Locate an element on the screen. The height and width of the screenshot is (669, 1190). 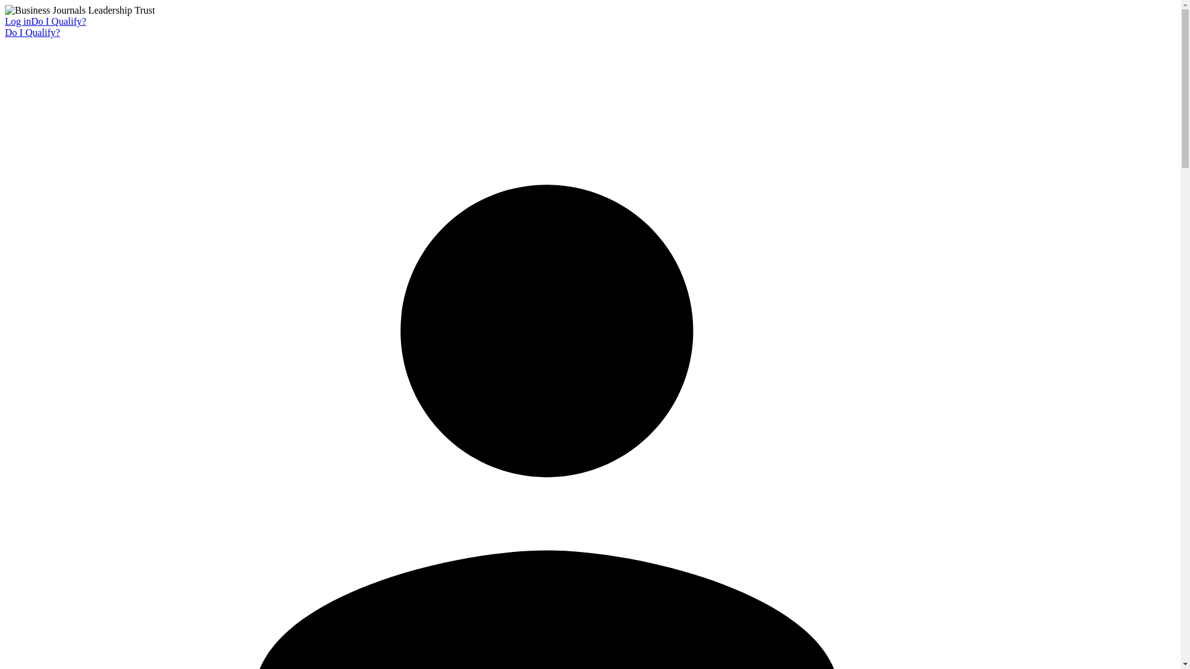
Do I Qualify? is located at coordinates (58, 21).